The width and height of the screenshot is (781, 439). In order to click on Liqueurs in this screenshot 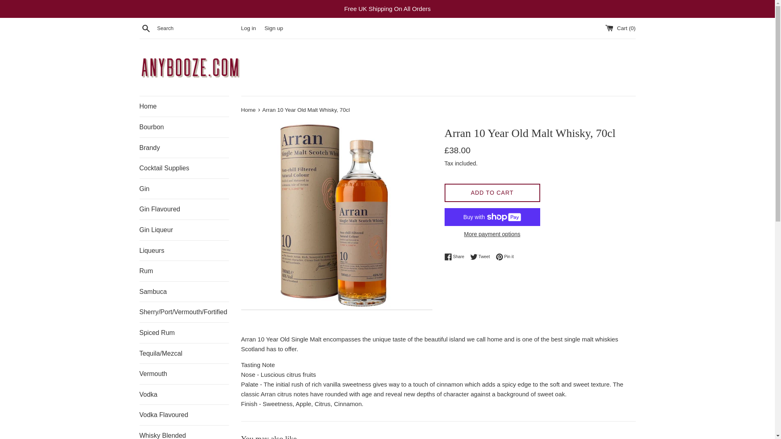, I will do `click(184, 250)`.